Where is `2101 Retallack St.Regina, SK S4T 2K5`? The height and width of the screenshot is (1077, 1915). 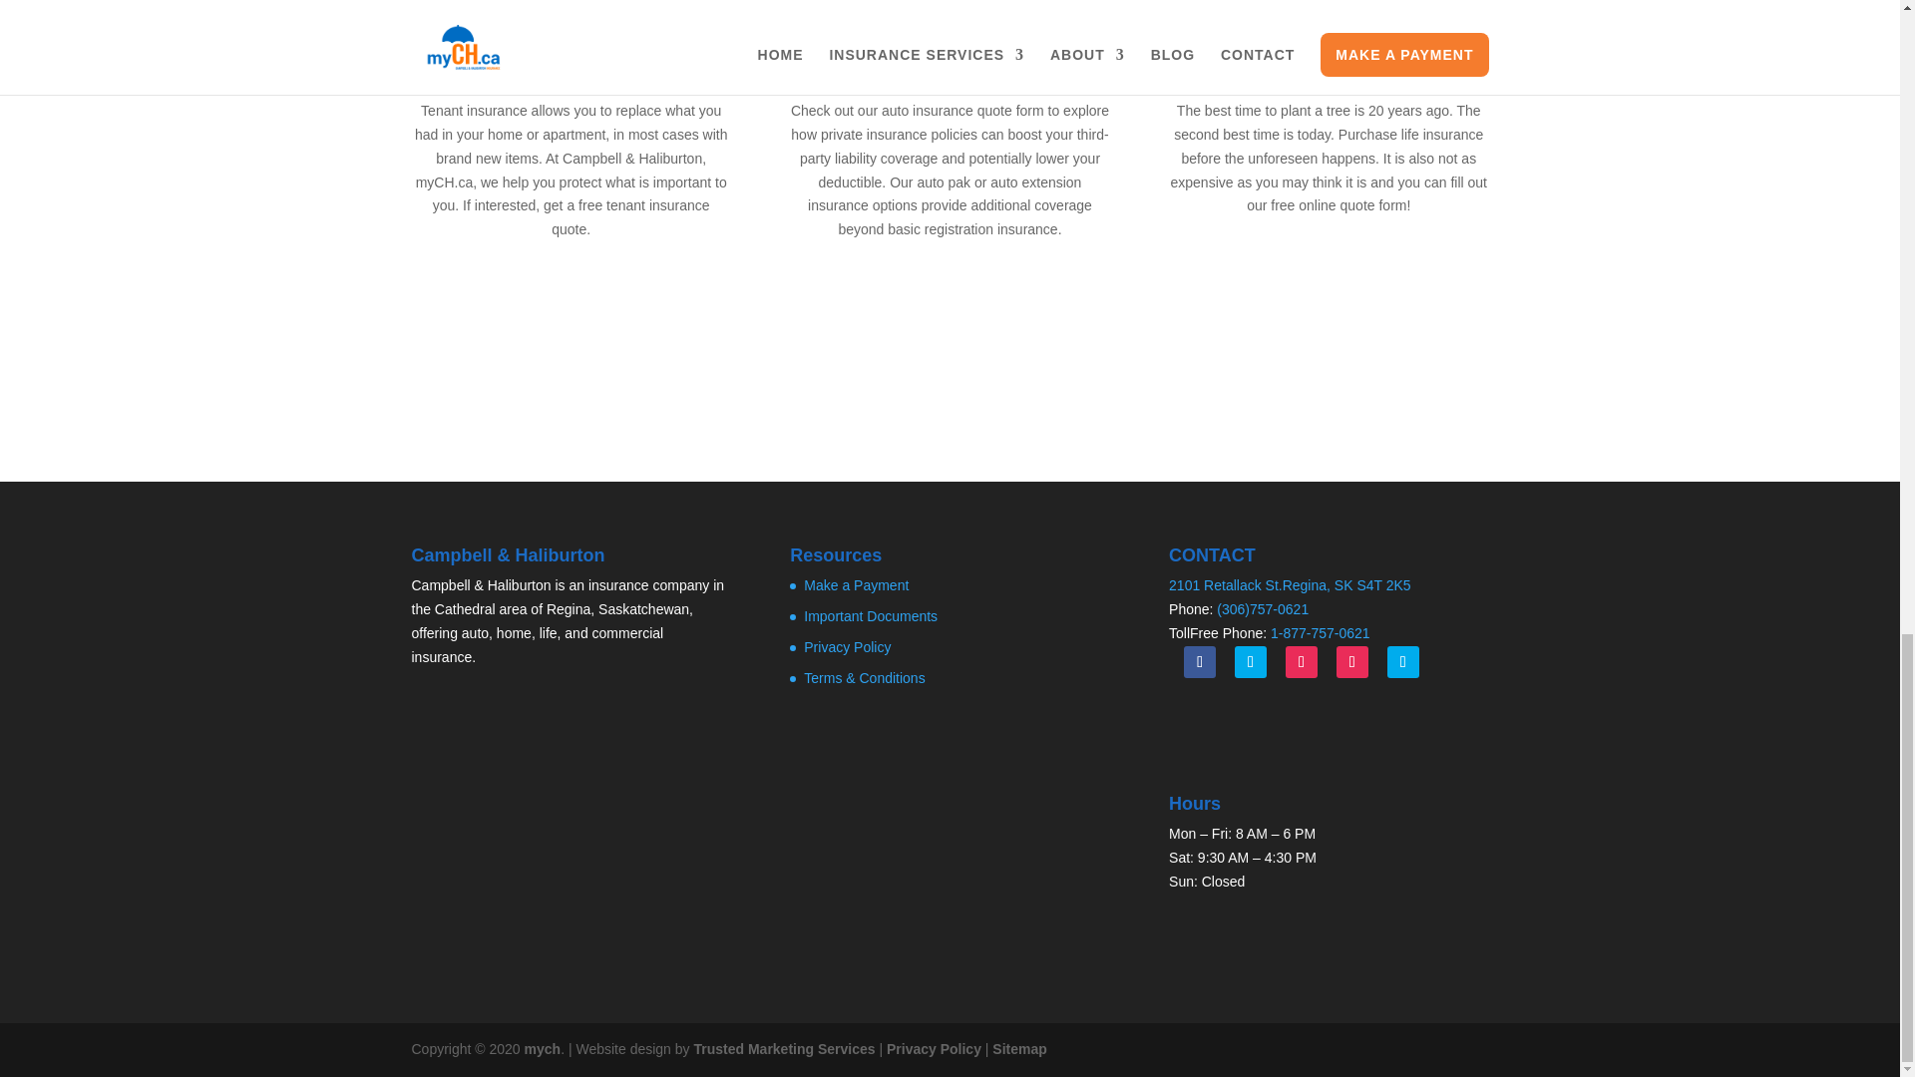
2101 Retallack St.Regina, SK S4T 2K5 is located at coordinates (1290, 584).